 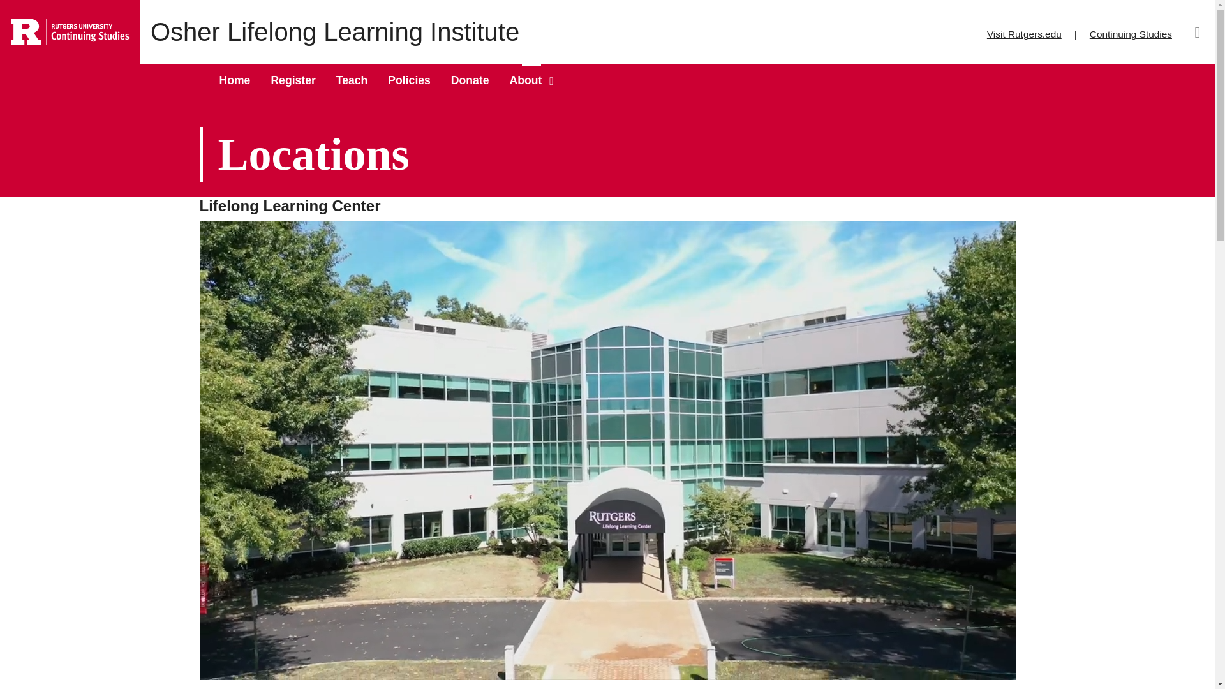 What do you see at coordinates (70, 31) in the screenshot?
I see `Home` at bounding box center [70, 31].